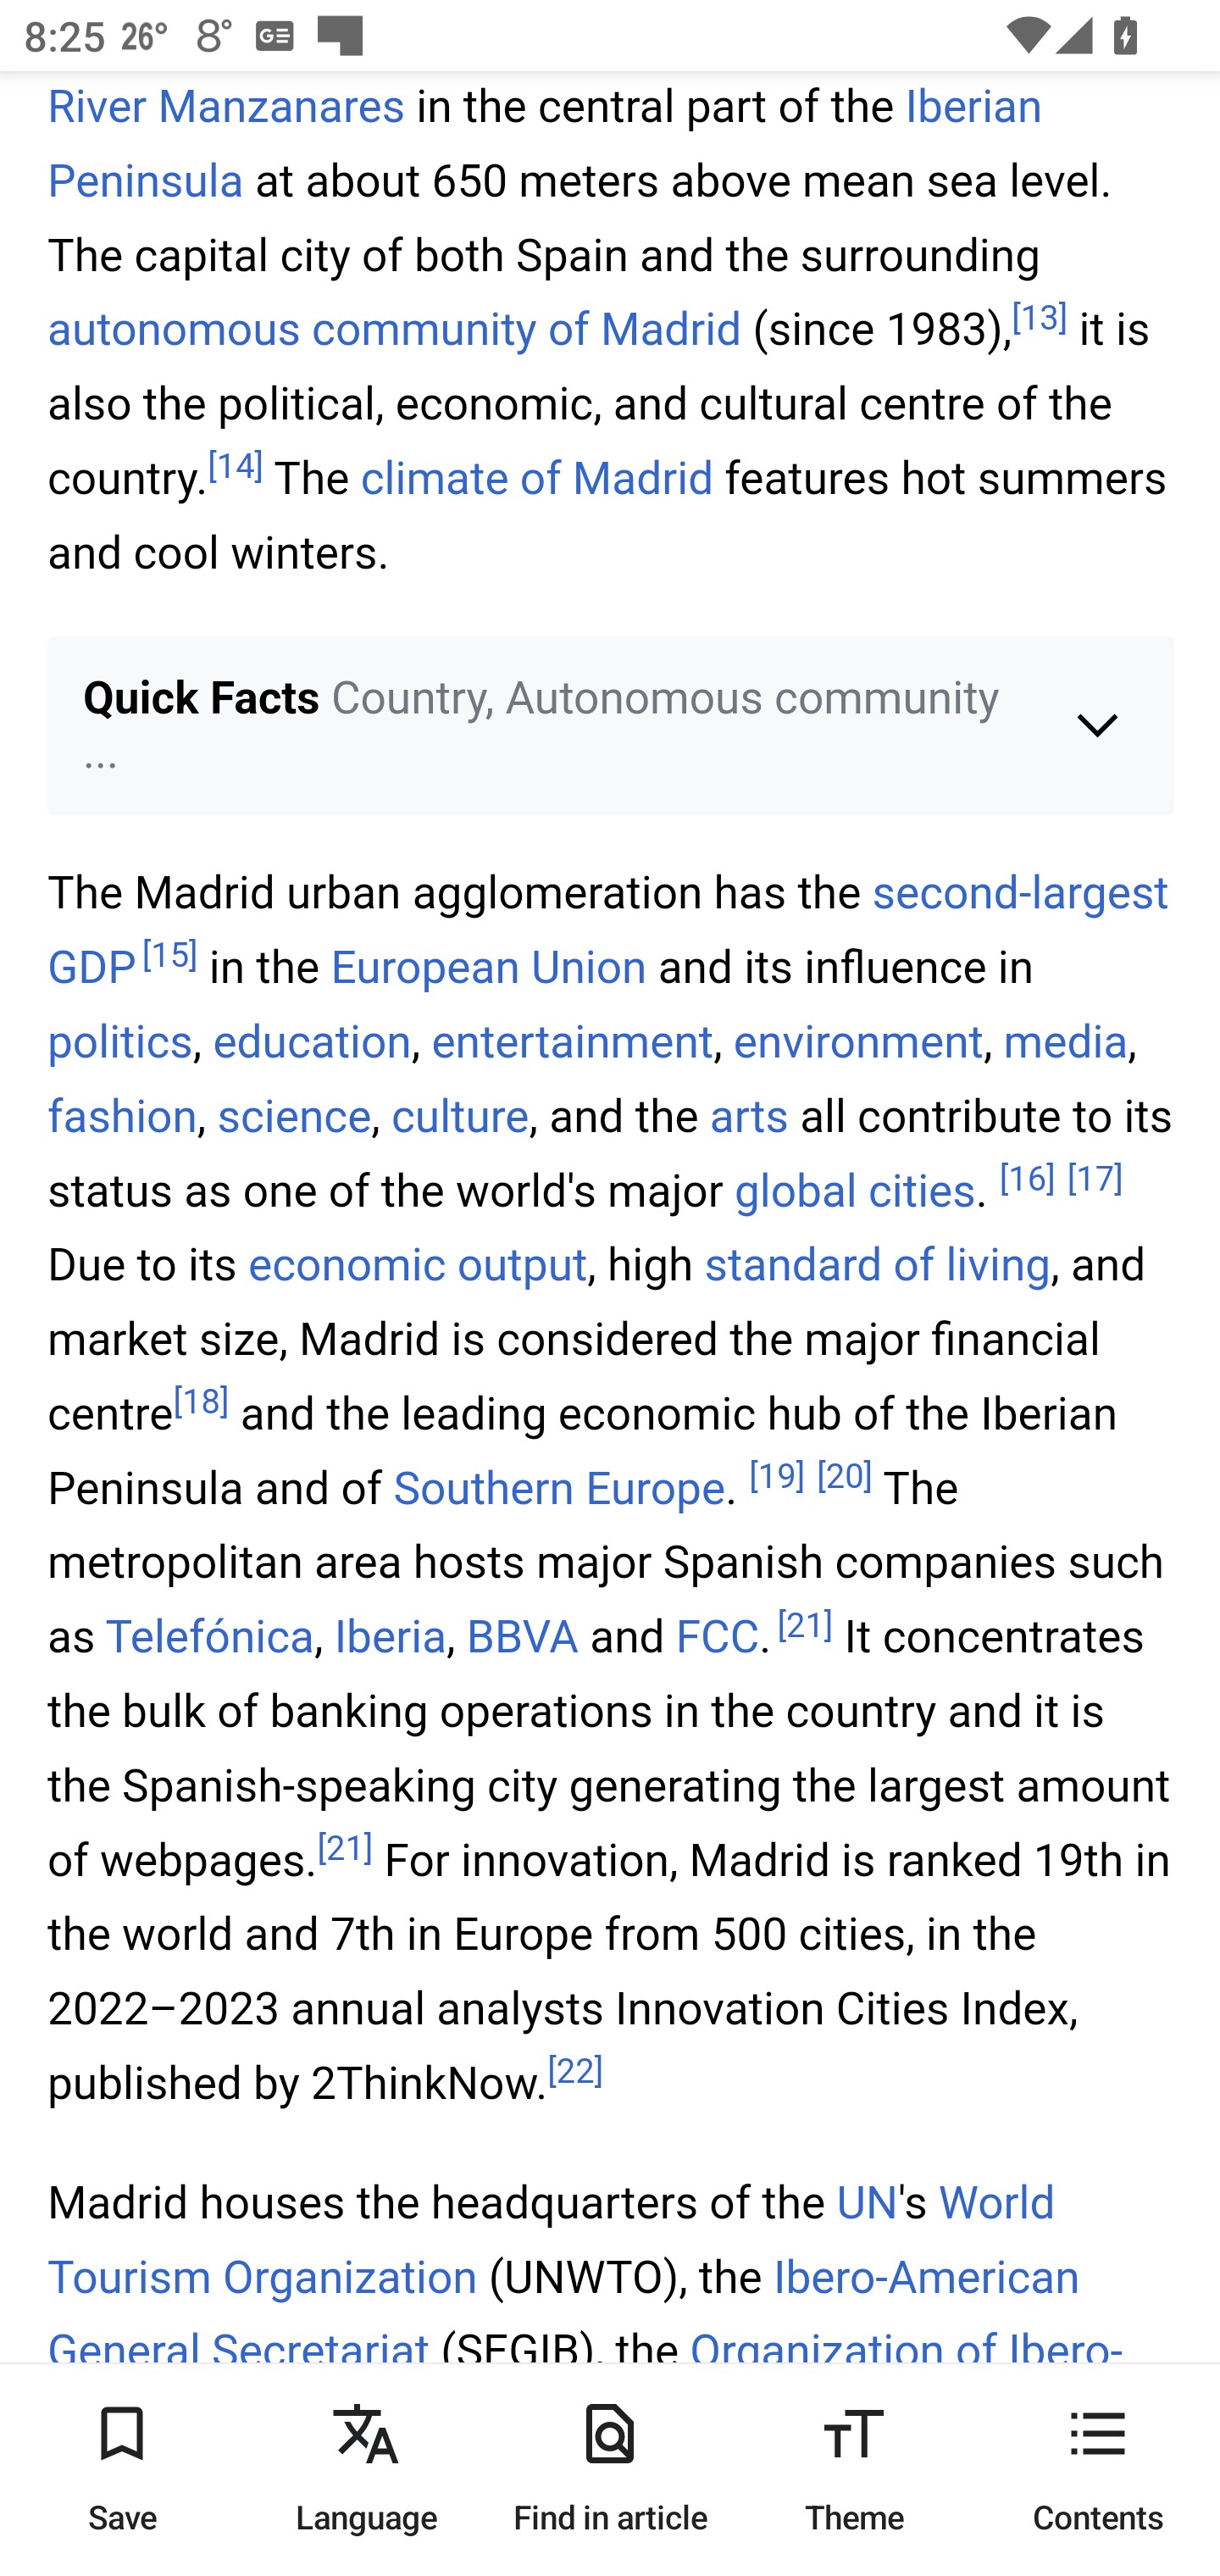 The image size is (1220, 2576). Describe the element at coordinates (1027, 1181) in the screenshot. I see `[] [ 16 ]` at that location.